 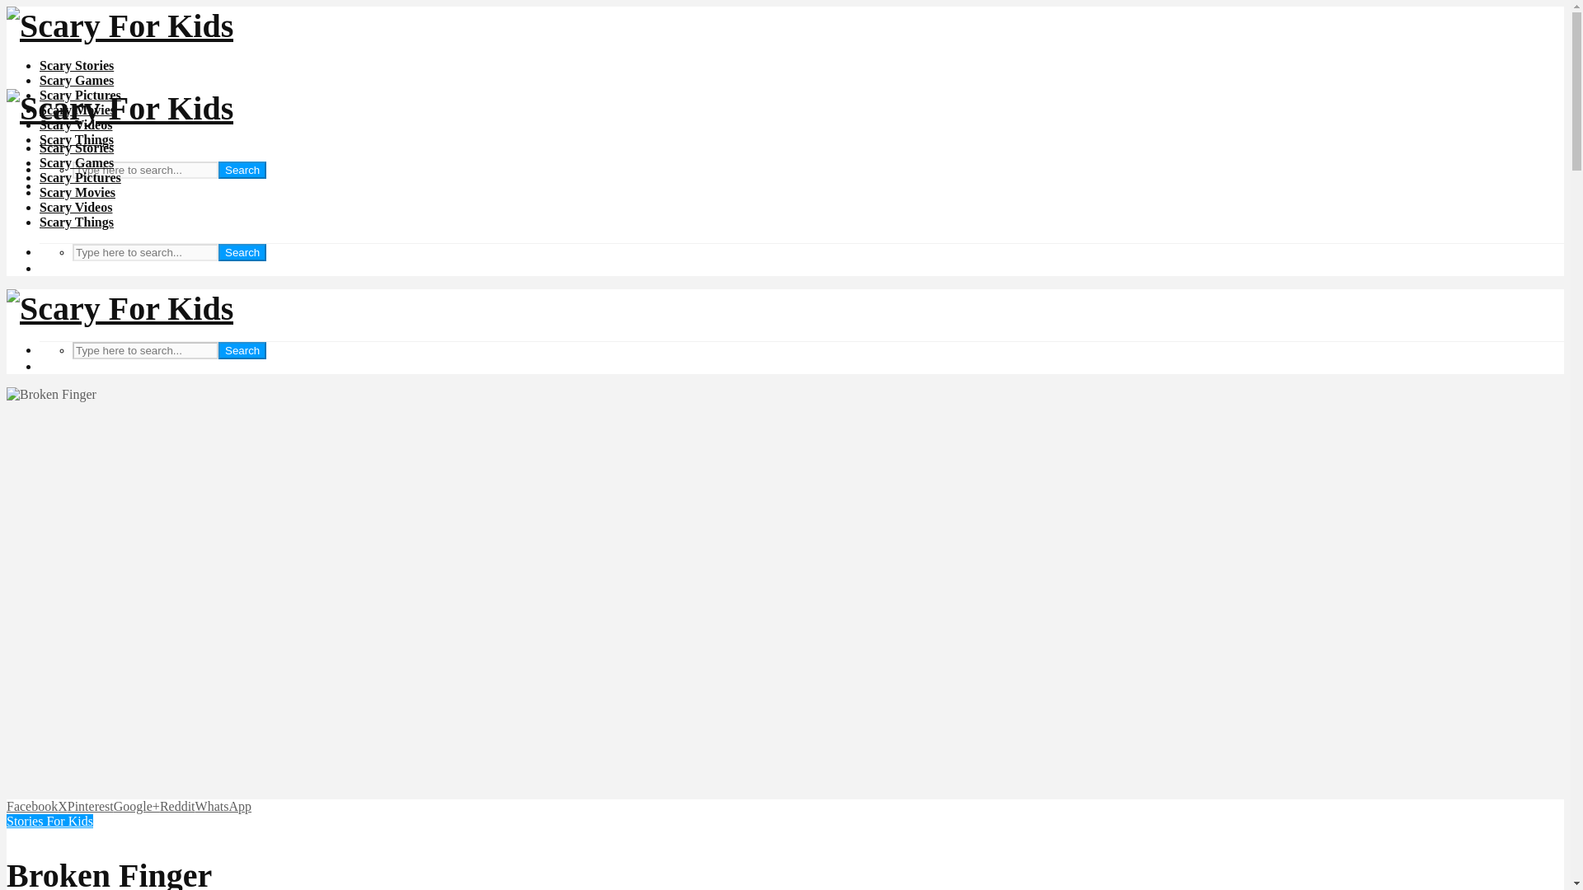 What do you see at coordinates (77, 79) in the screenshot?
I see `Scary Games` at bounding box center [77, 79].